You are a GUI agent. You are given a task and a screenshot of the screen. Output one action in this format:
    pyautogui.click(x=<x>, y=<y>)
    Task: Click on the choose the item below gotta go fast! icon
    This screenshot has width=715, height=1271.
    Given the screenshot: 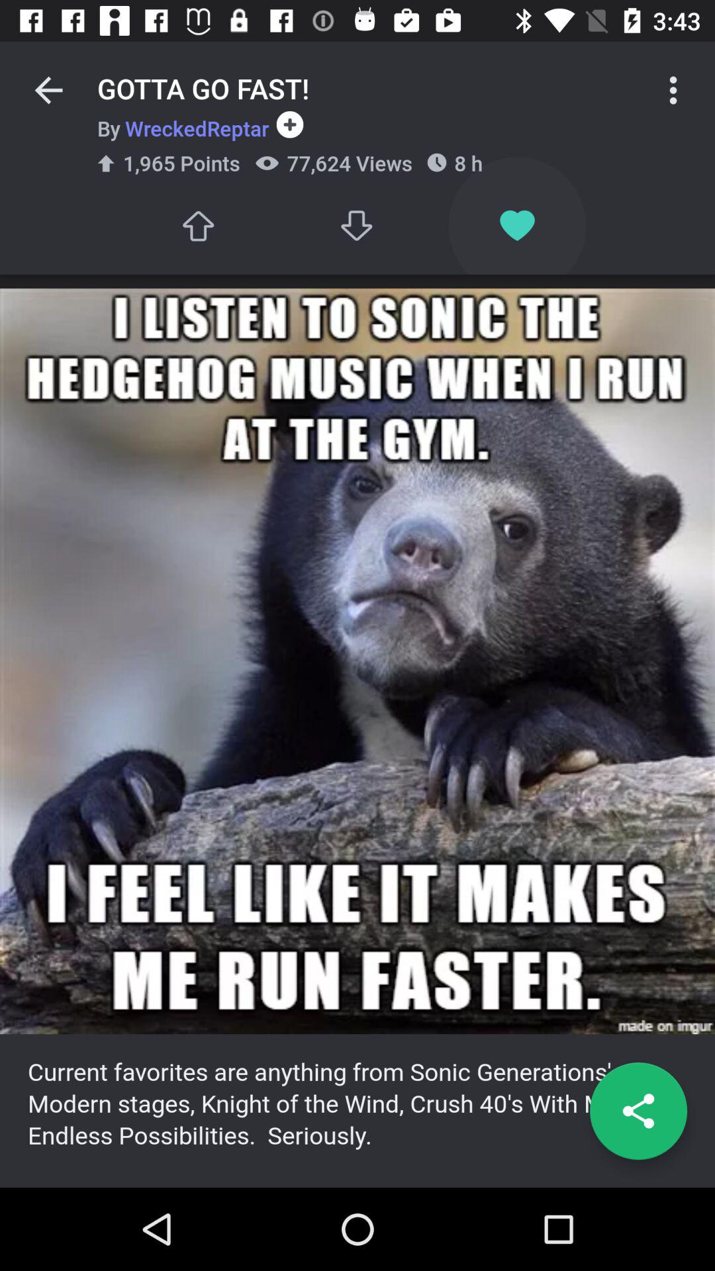 What is the action you would take?
    pyautogui.click(x=183, y=128)
    